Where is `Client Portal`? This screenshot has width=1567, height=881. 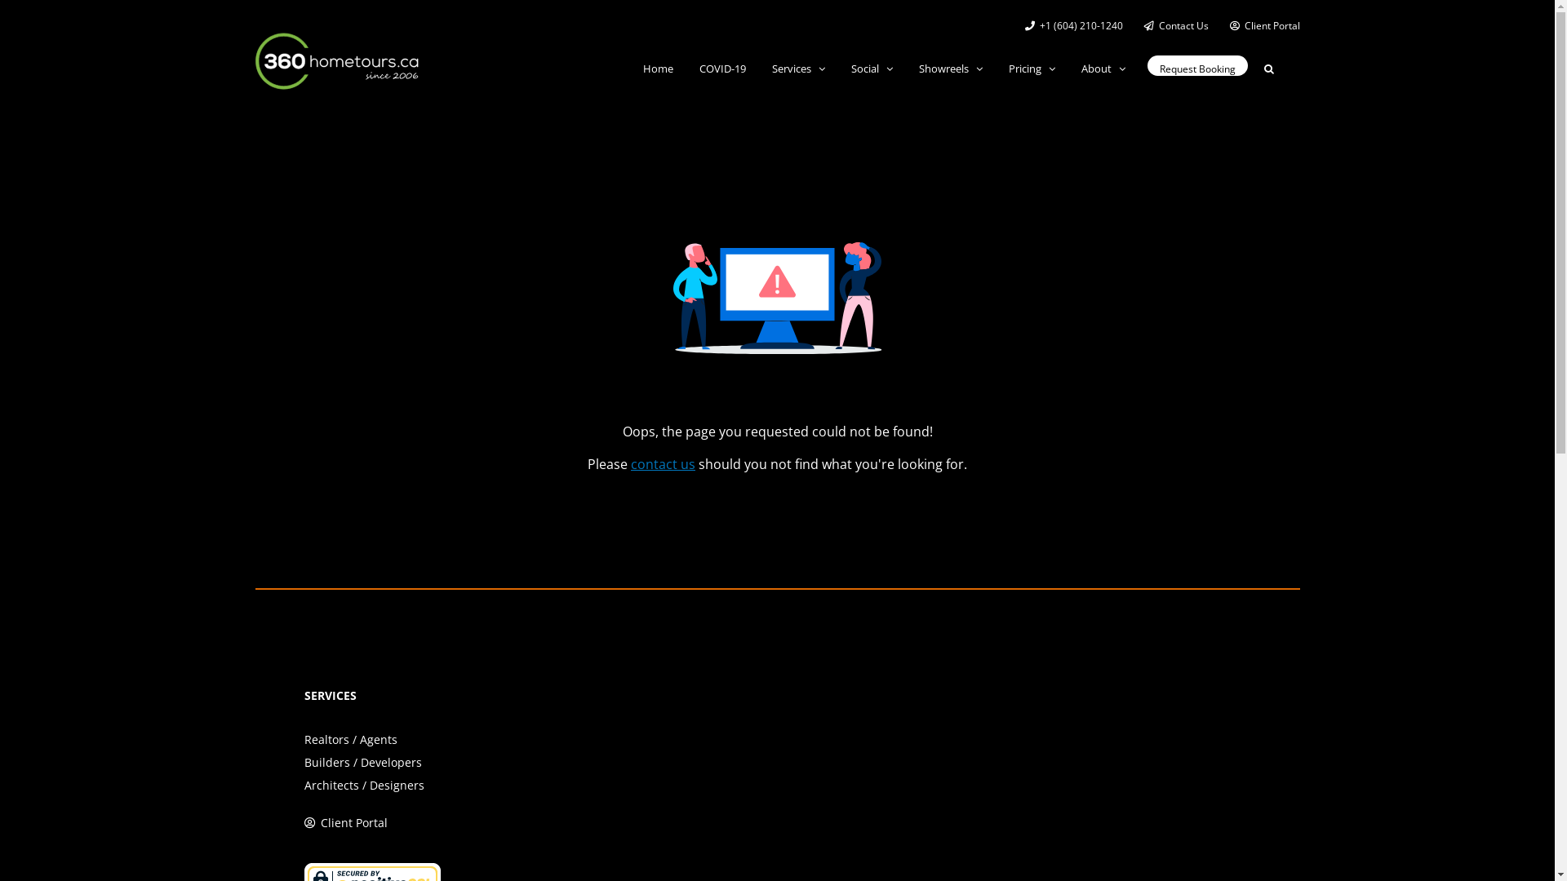 Client Portal is located at coordinates (353, 822).